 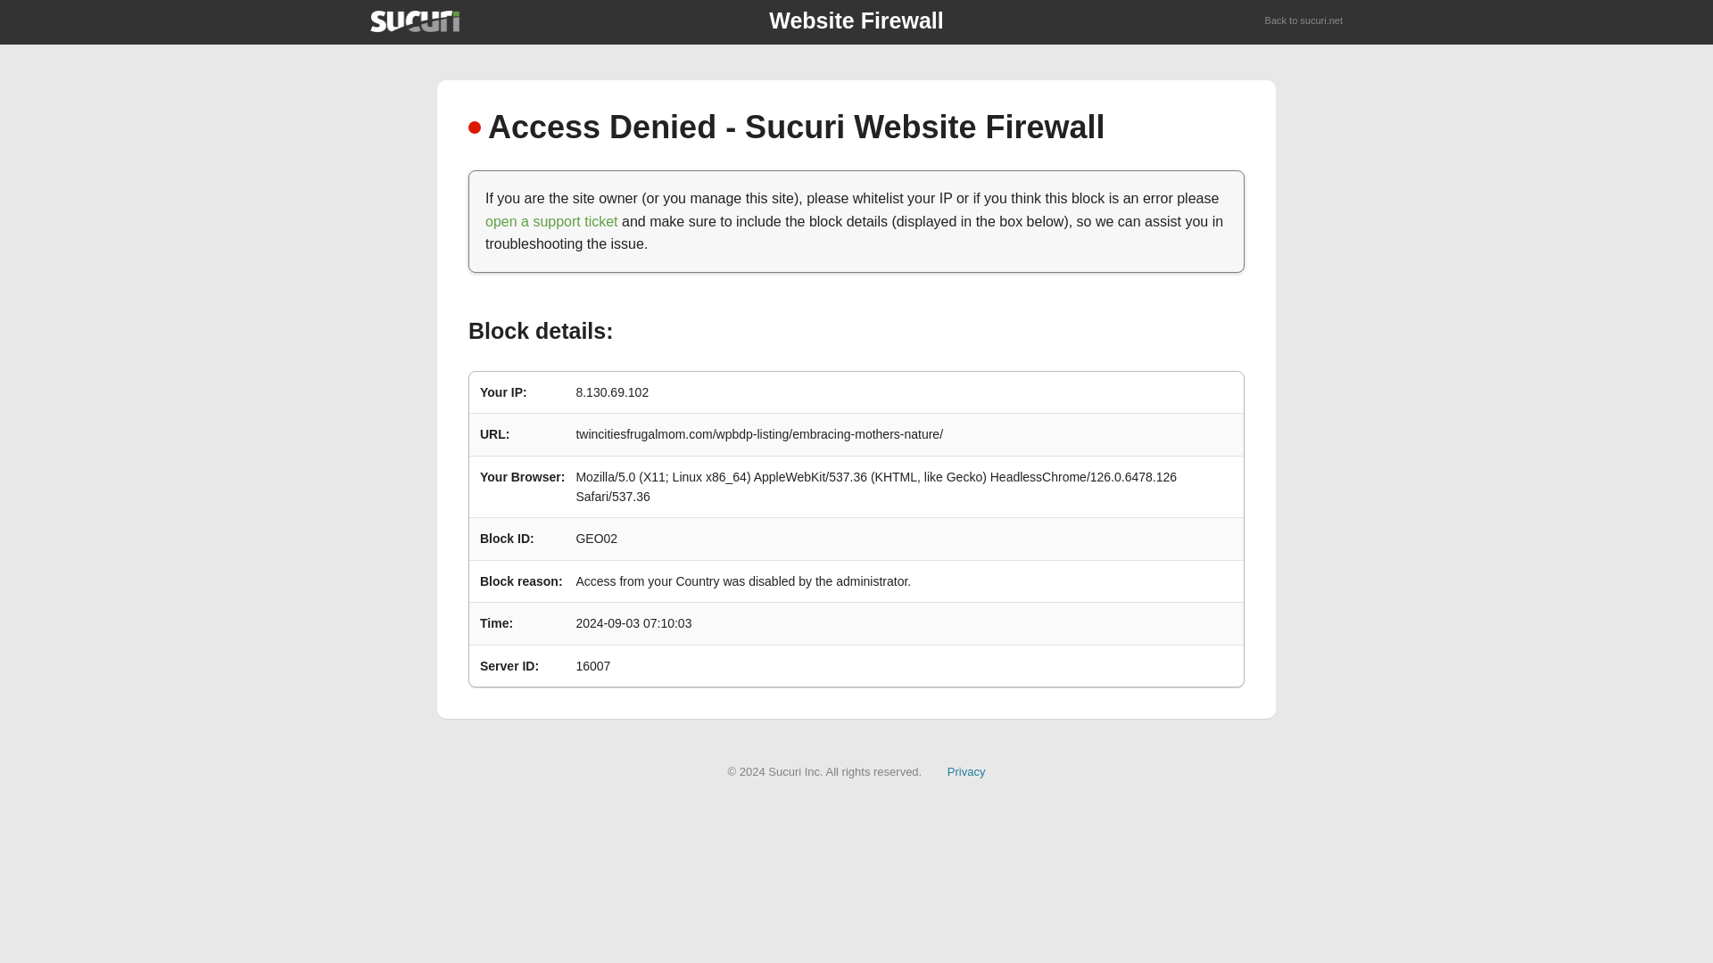 What do you see at coordinates (966, 770) in the screenshot?
I see `Privacy` at bounding box center [966, 770].